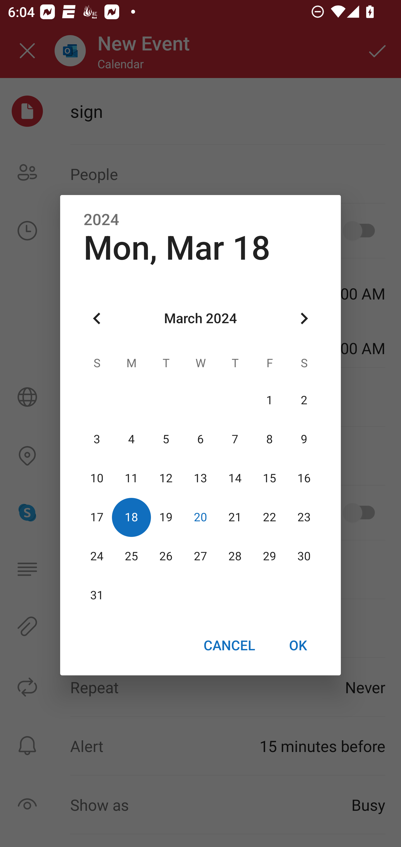  I want to click on Mon, Mar 18, so click(177, 248).